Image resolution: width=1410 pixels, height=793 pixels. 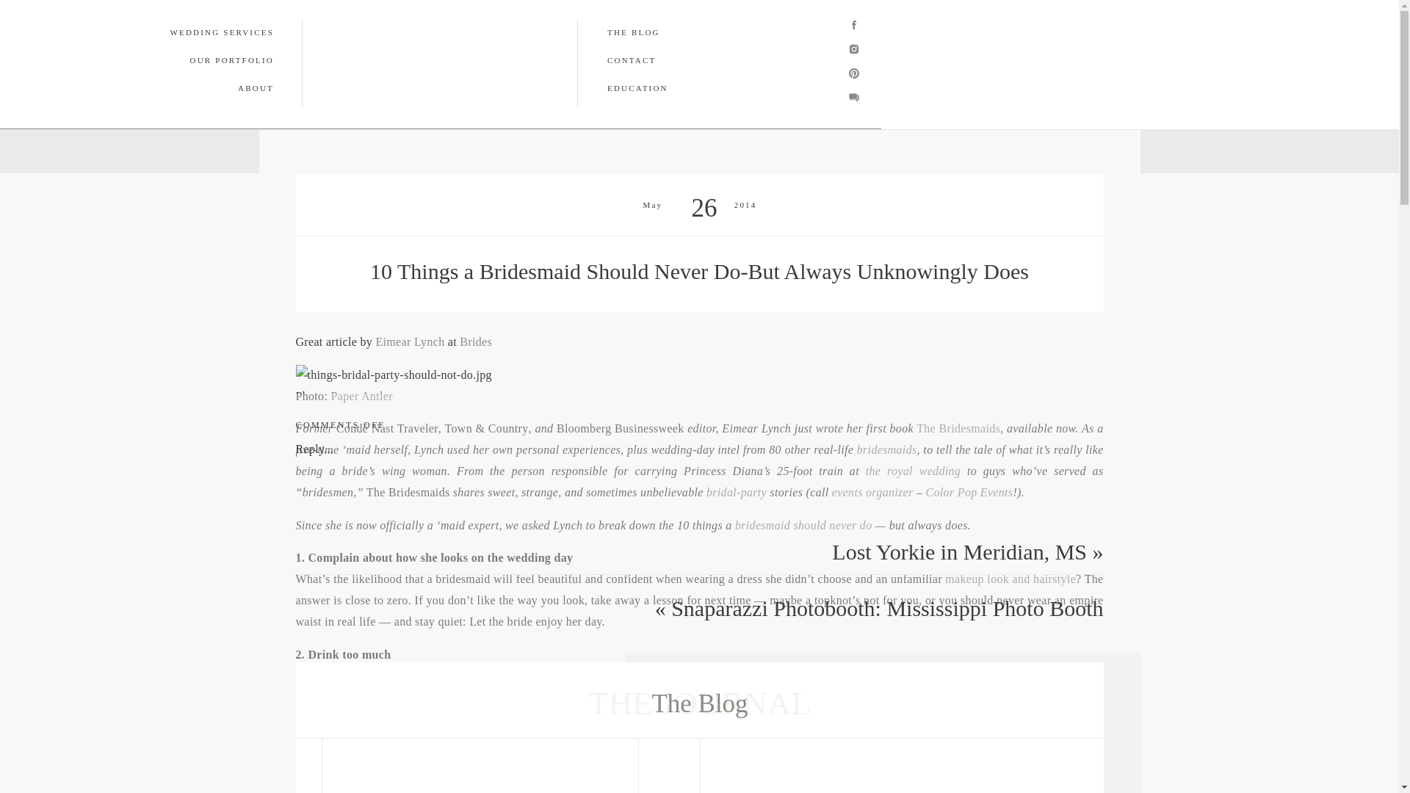 I want to click on WEDDING SERVICES, so click(x=206, y=32).